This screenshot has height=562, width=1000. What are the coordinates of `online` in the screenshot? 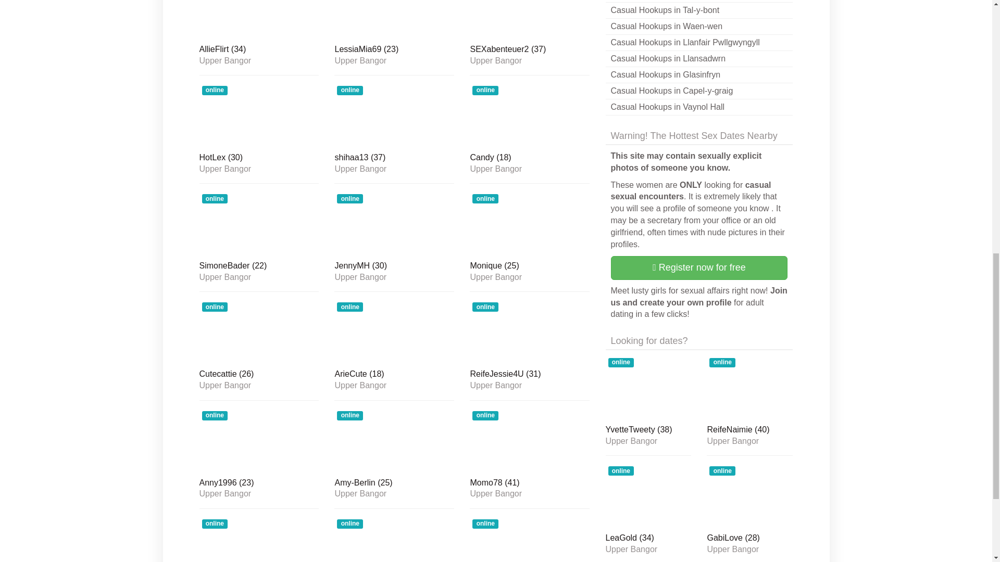 It's located at (394, 224).